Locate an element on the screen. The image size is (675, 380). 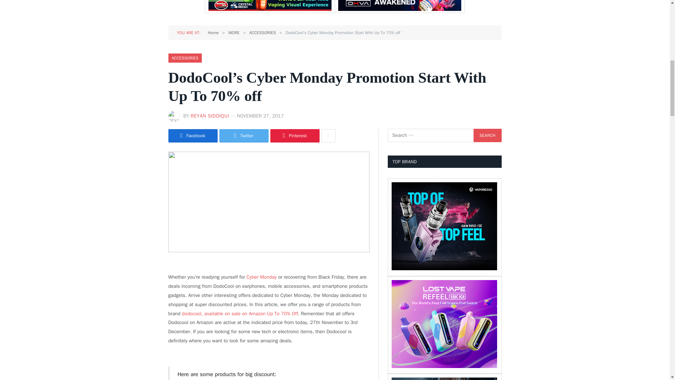
Show More Social Sharing is located at coordinates (328, 136).